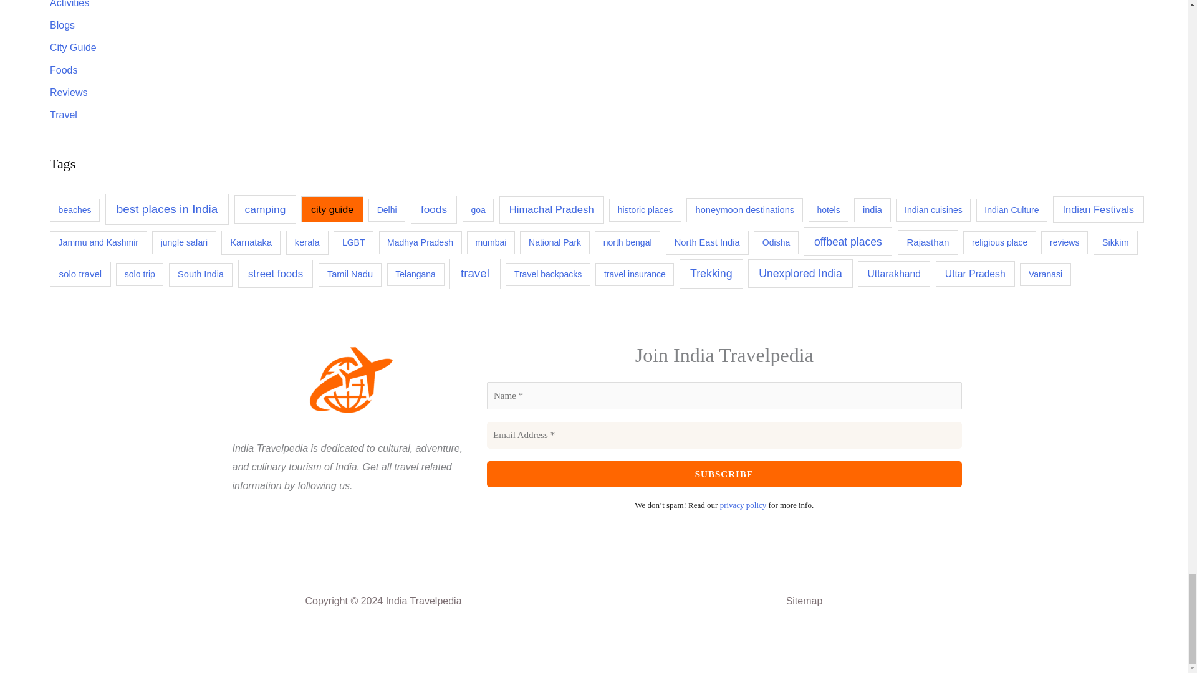  Describe the element at coordinates (64, 115) in the screenshot. I see `Travel` at that location.